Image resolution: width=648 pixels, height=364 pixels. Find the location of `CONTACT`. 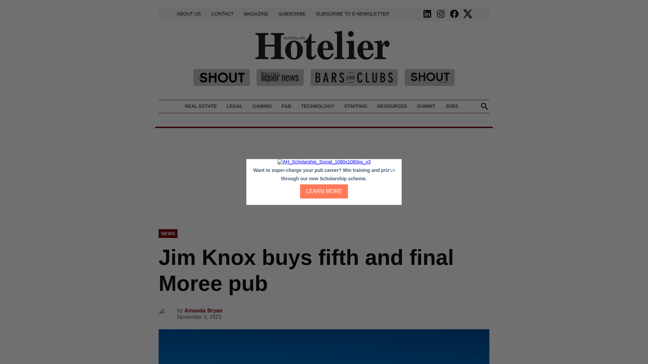

CONTACT is located at coordinates (222, 13).